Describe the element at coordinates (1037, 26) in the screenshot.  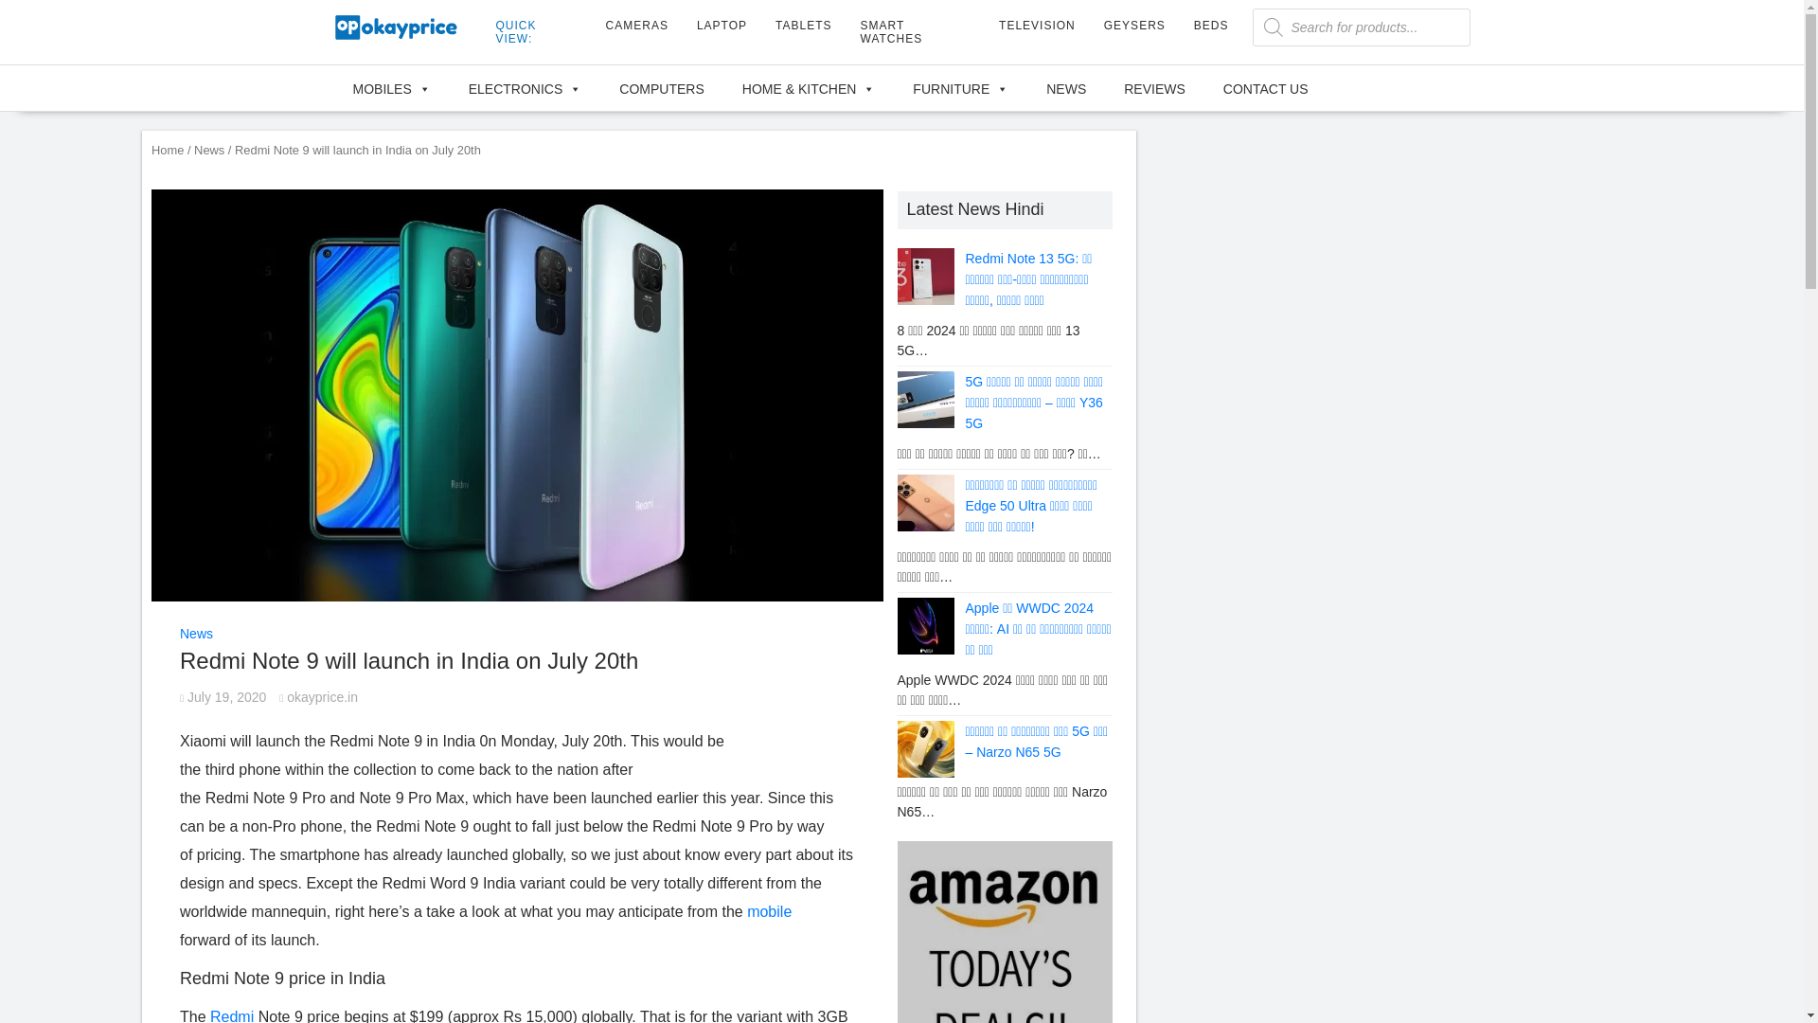
I see `TELEVISION` at that location.